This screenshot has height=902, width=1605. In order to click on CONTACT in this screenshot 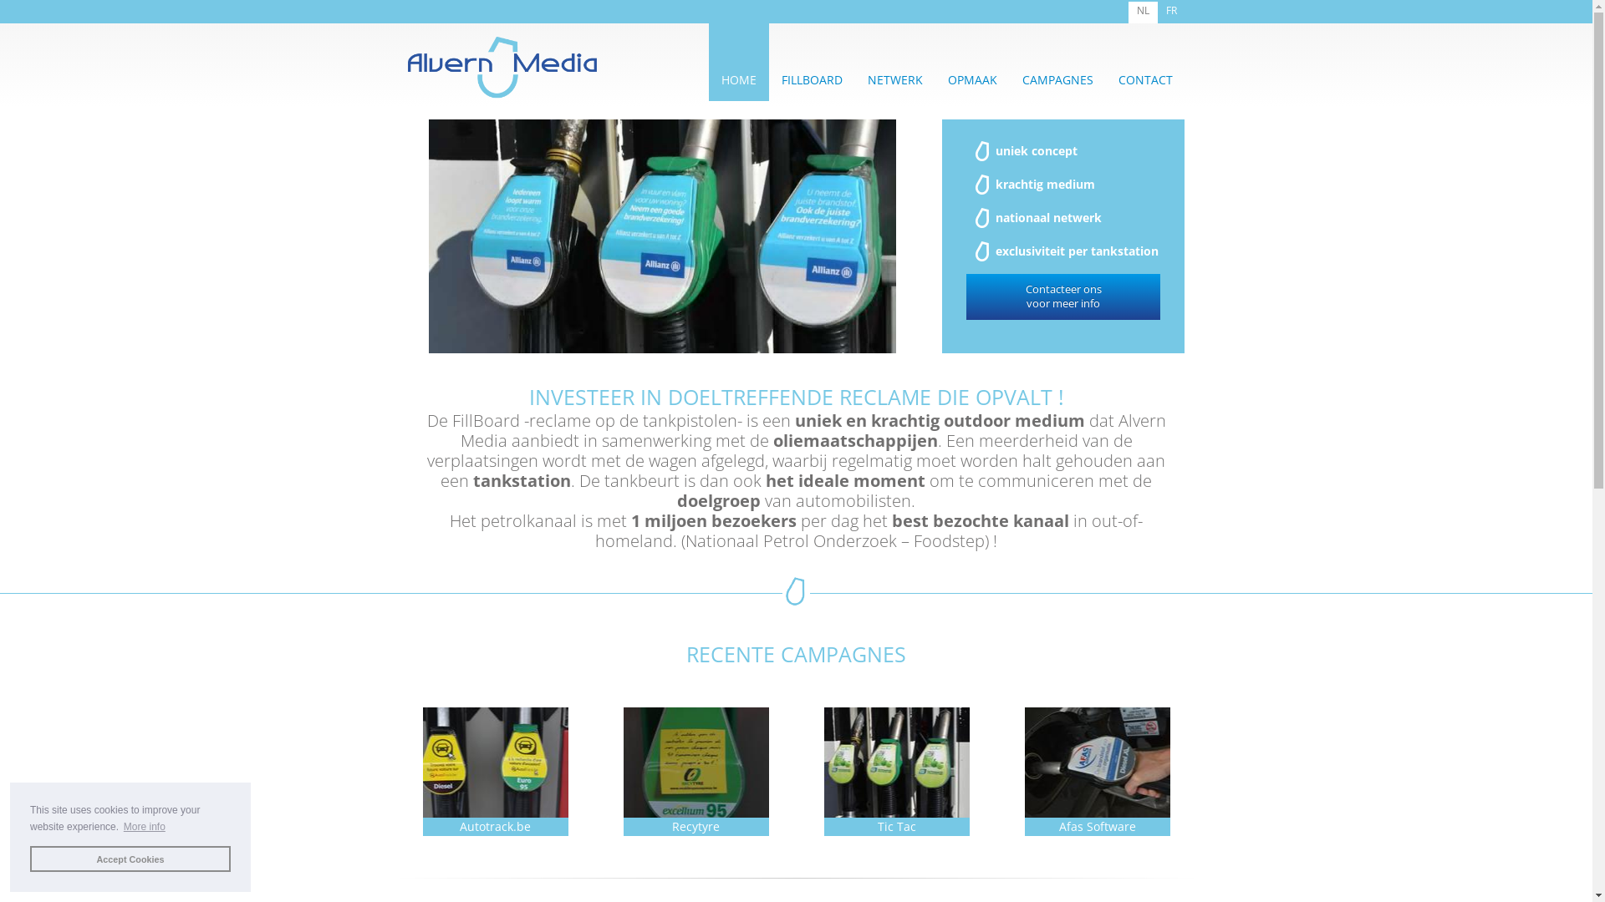, I will do `click(1145, 80)`.